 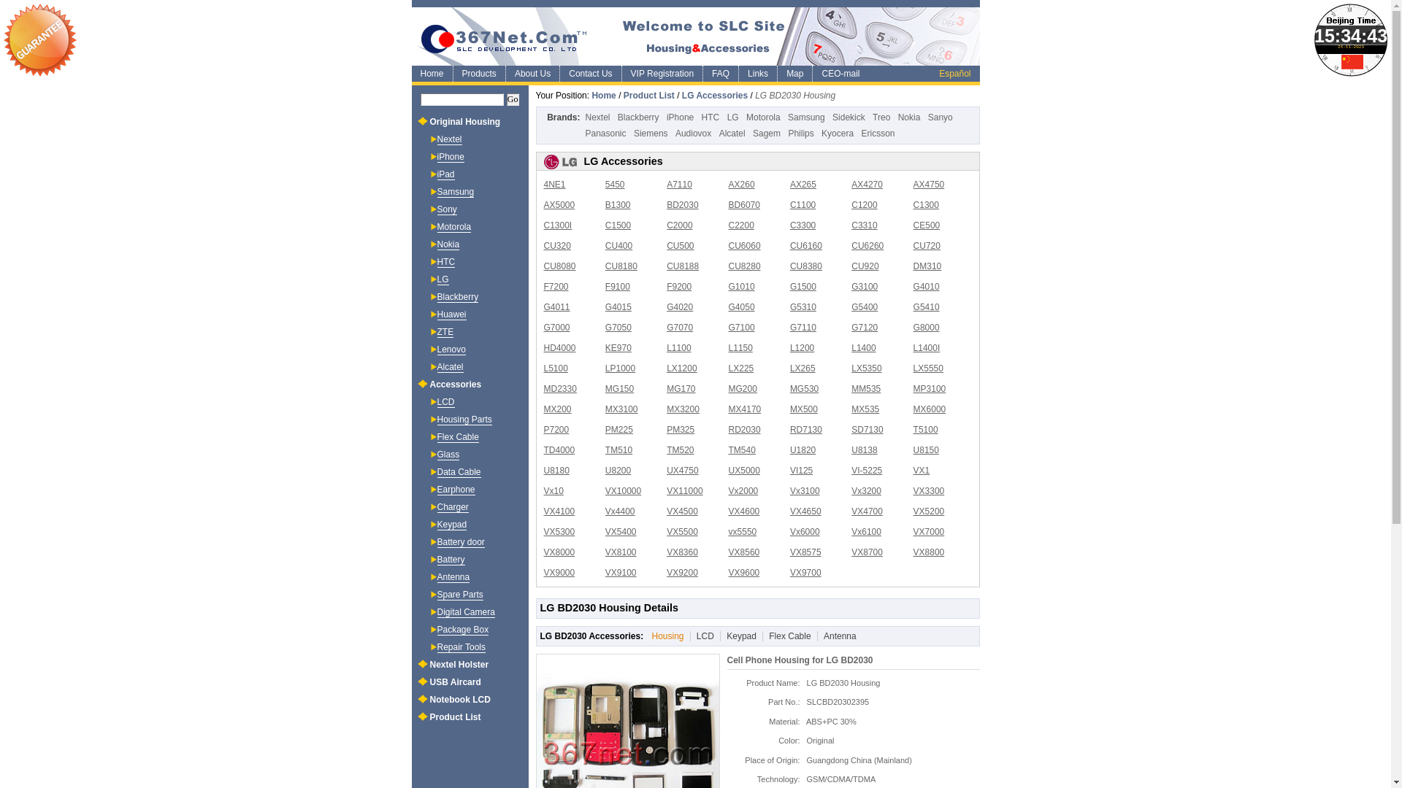 I want to click on Guarantee, so click(x=40, y=40).